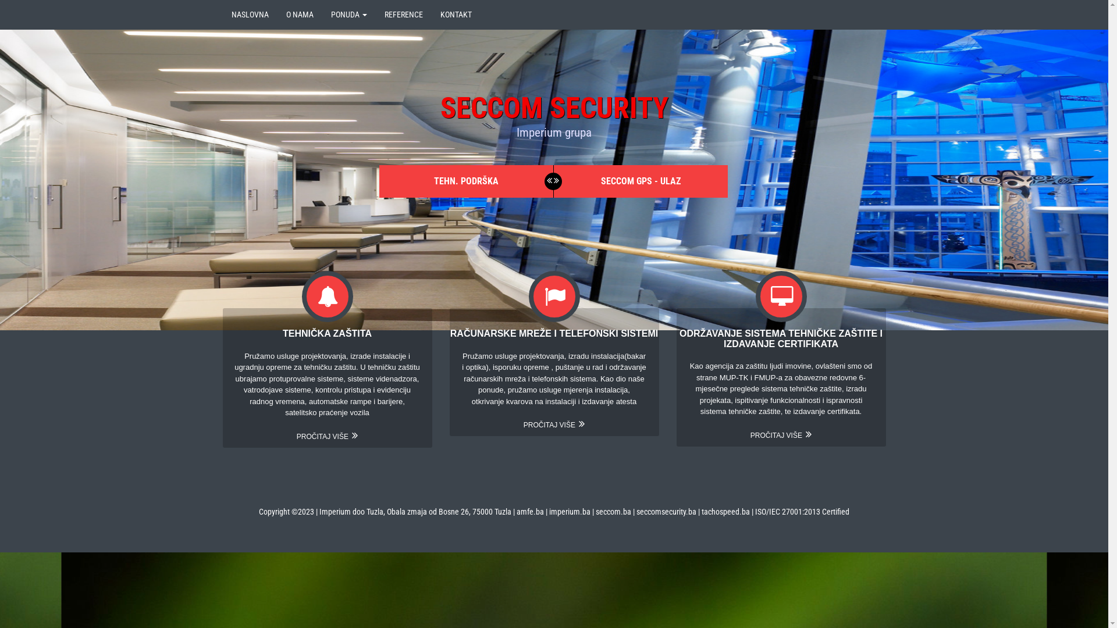 This screenshot has width=1117, height=628. Describe the element at coordinates (349, 15) in the screenshot. I see `PONUDA` at that location.